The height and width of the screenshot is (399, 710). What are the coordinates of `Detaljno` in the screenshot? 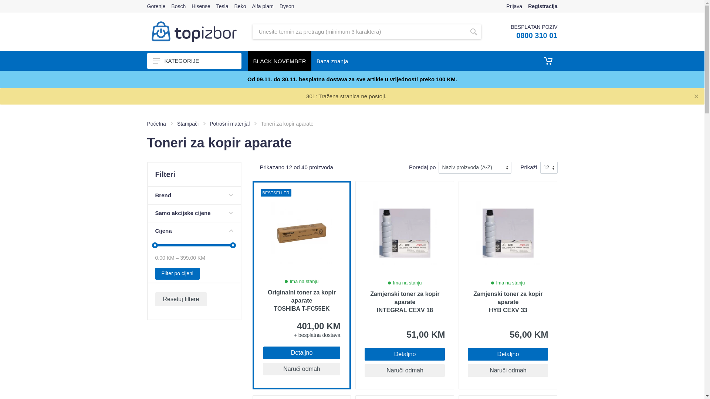 It's located at (302, 353).